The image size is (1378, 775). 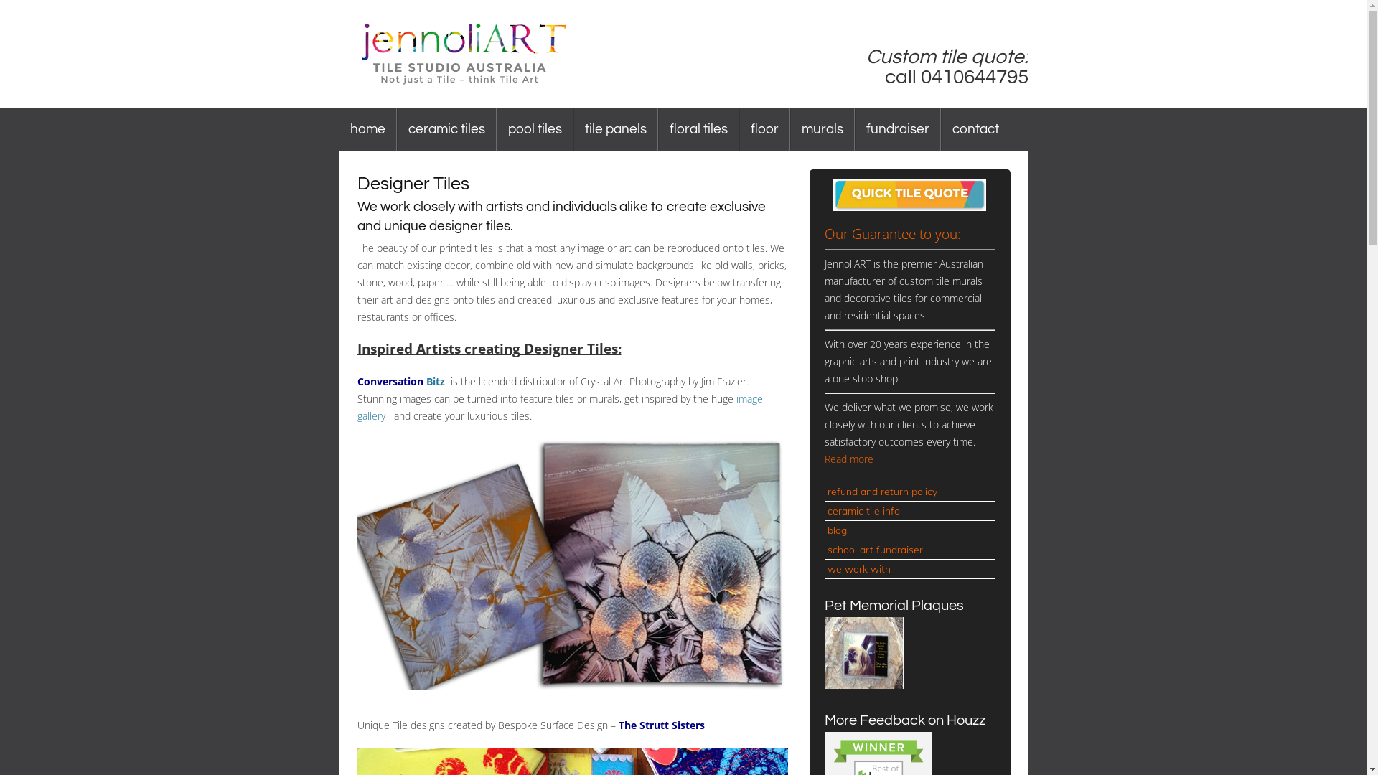 What do you see at coordinates (863, 685) in the screenshot?
I see `Pet Memorial Plaques` at bounding box center [863, 685].